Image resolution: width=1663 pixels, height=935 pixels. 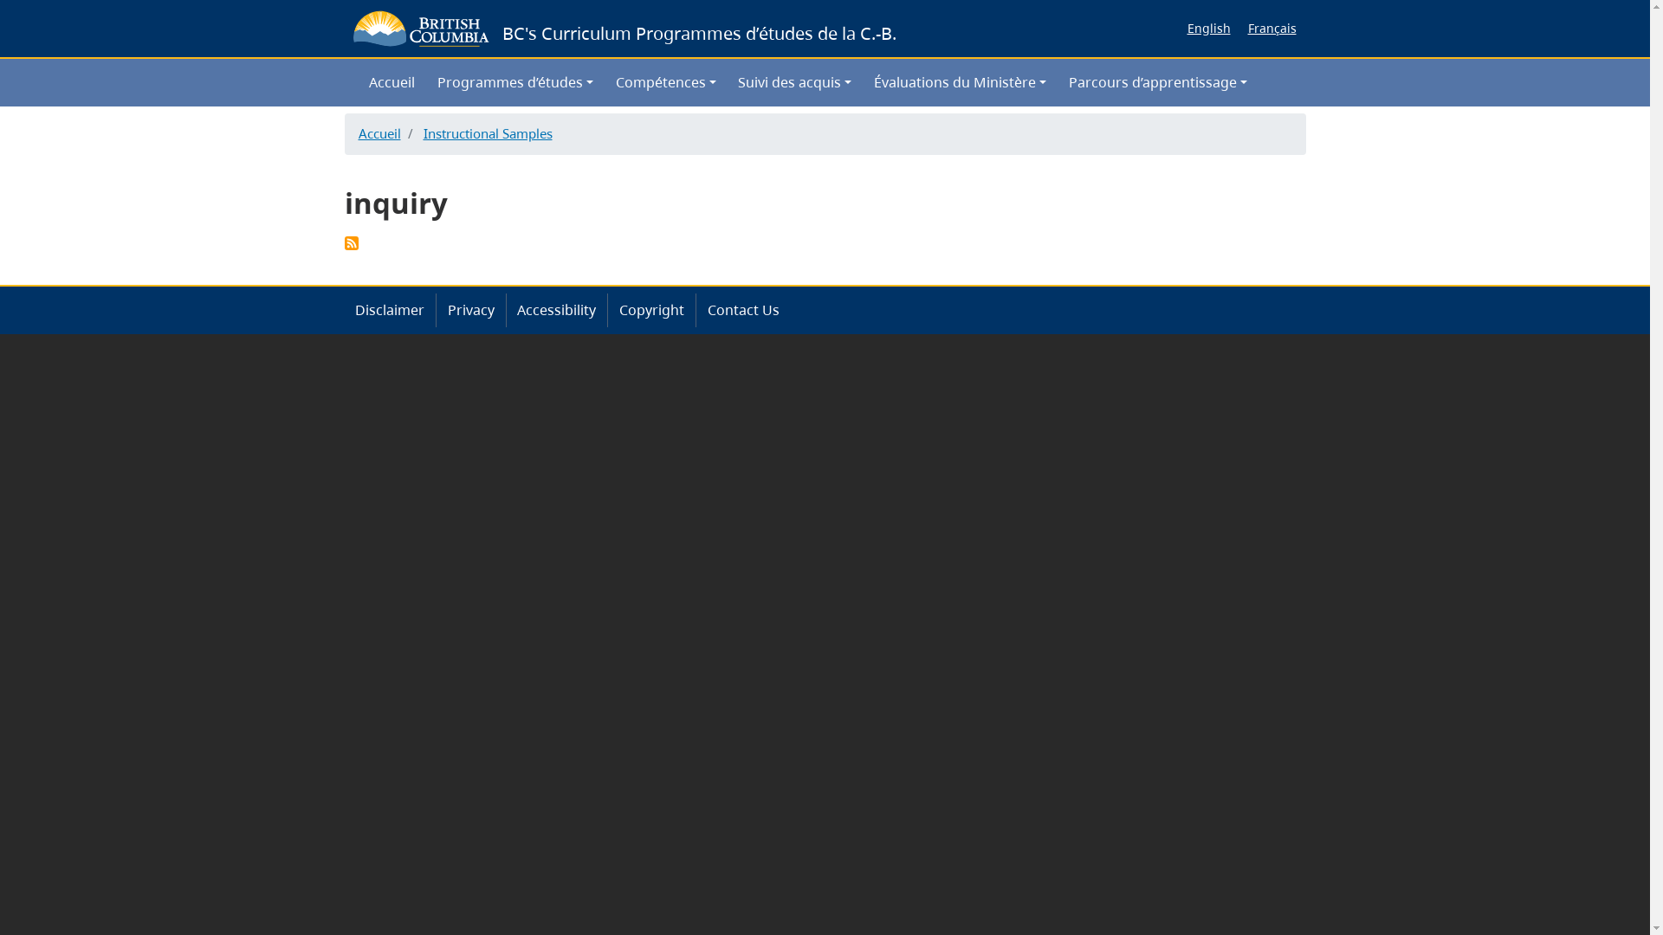 What do you see at coordinates (393, 82) in the screenshot?
I see `Accueil` at bounding box center [393, 82].